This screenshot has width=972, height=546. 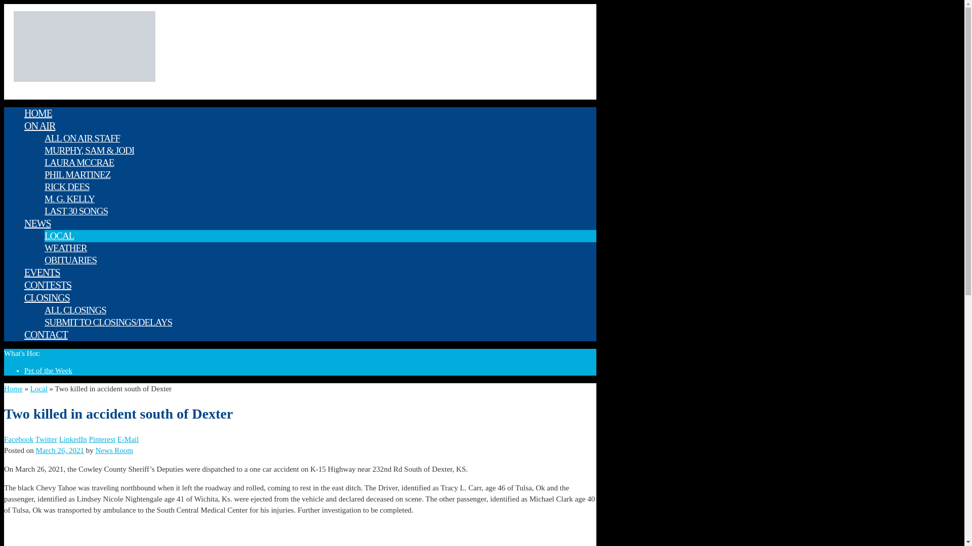 What do you see at coordinates (73, 439) in the screenshot?
I see `Share to LinkedIn` at bounding box center [73, 439].